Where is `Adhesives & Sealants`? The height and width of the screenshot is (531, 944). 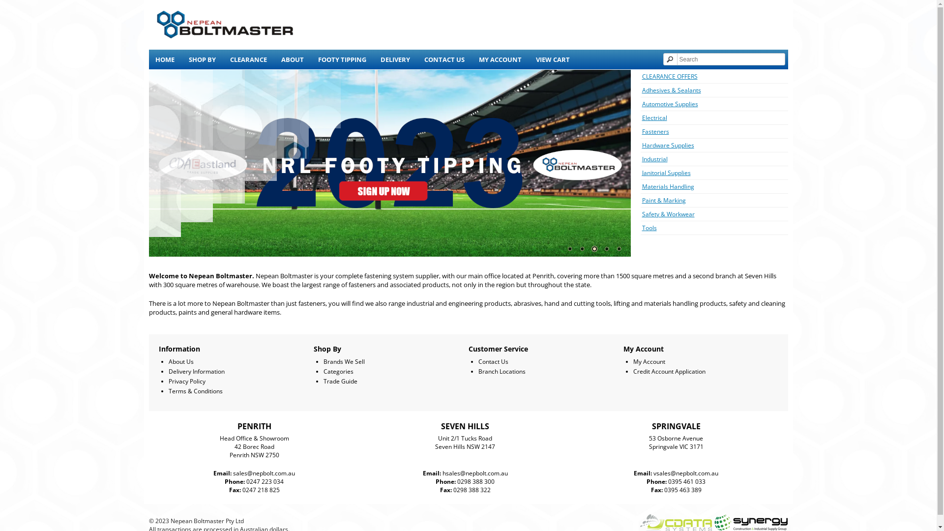 Adhesives & Sealants is located at coordinates (672, 90).